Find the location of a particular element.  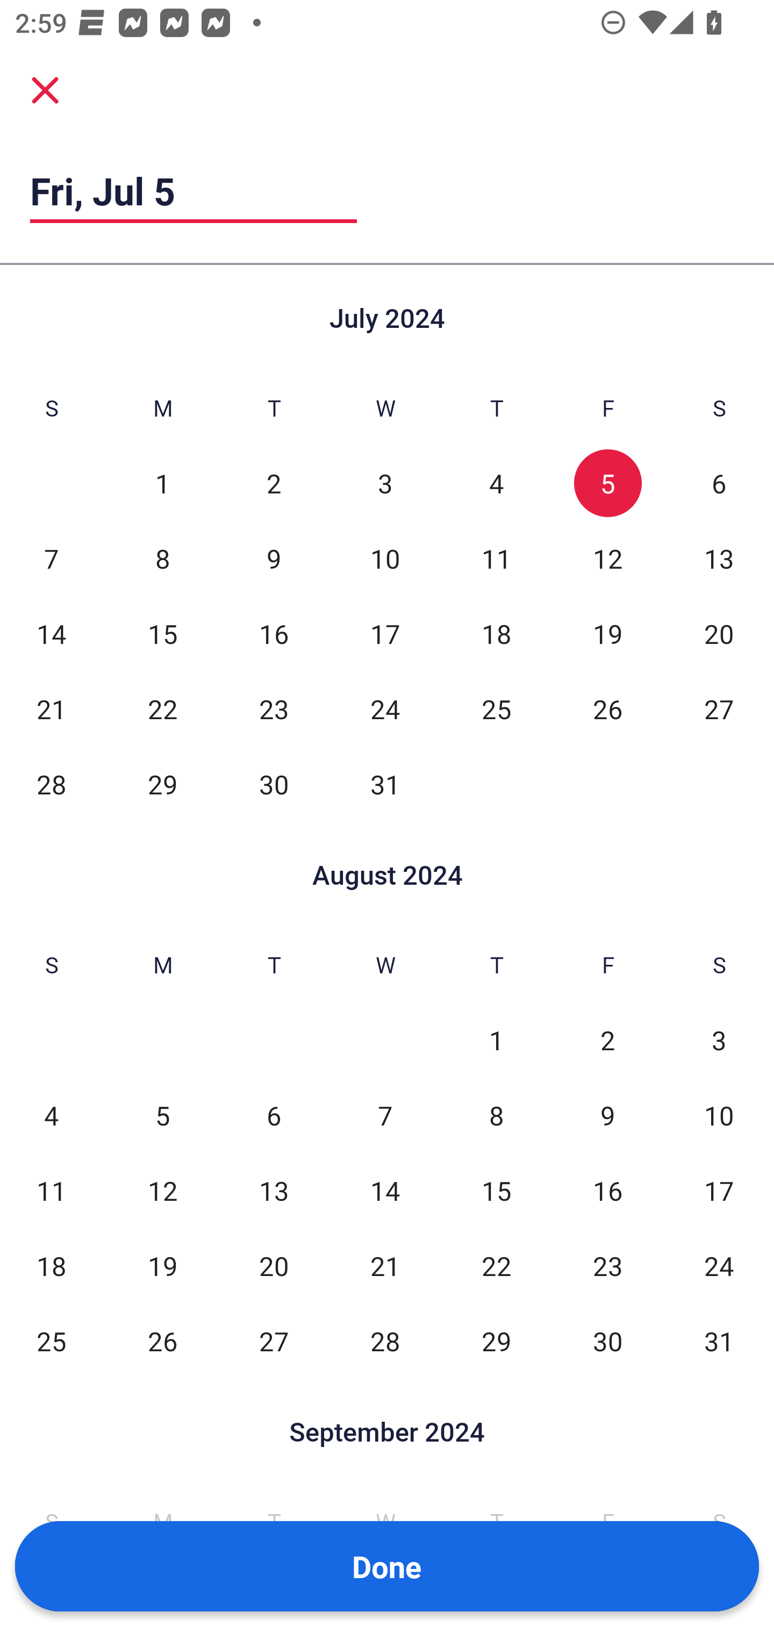

31 Sat, Aug 31, Not Selected is located at coordinates (719, 1341).